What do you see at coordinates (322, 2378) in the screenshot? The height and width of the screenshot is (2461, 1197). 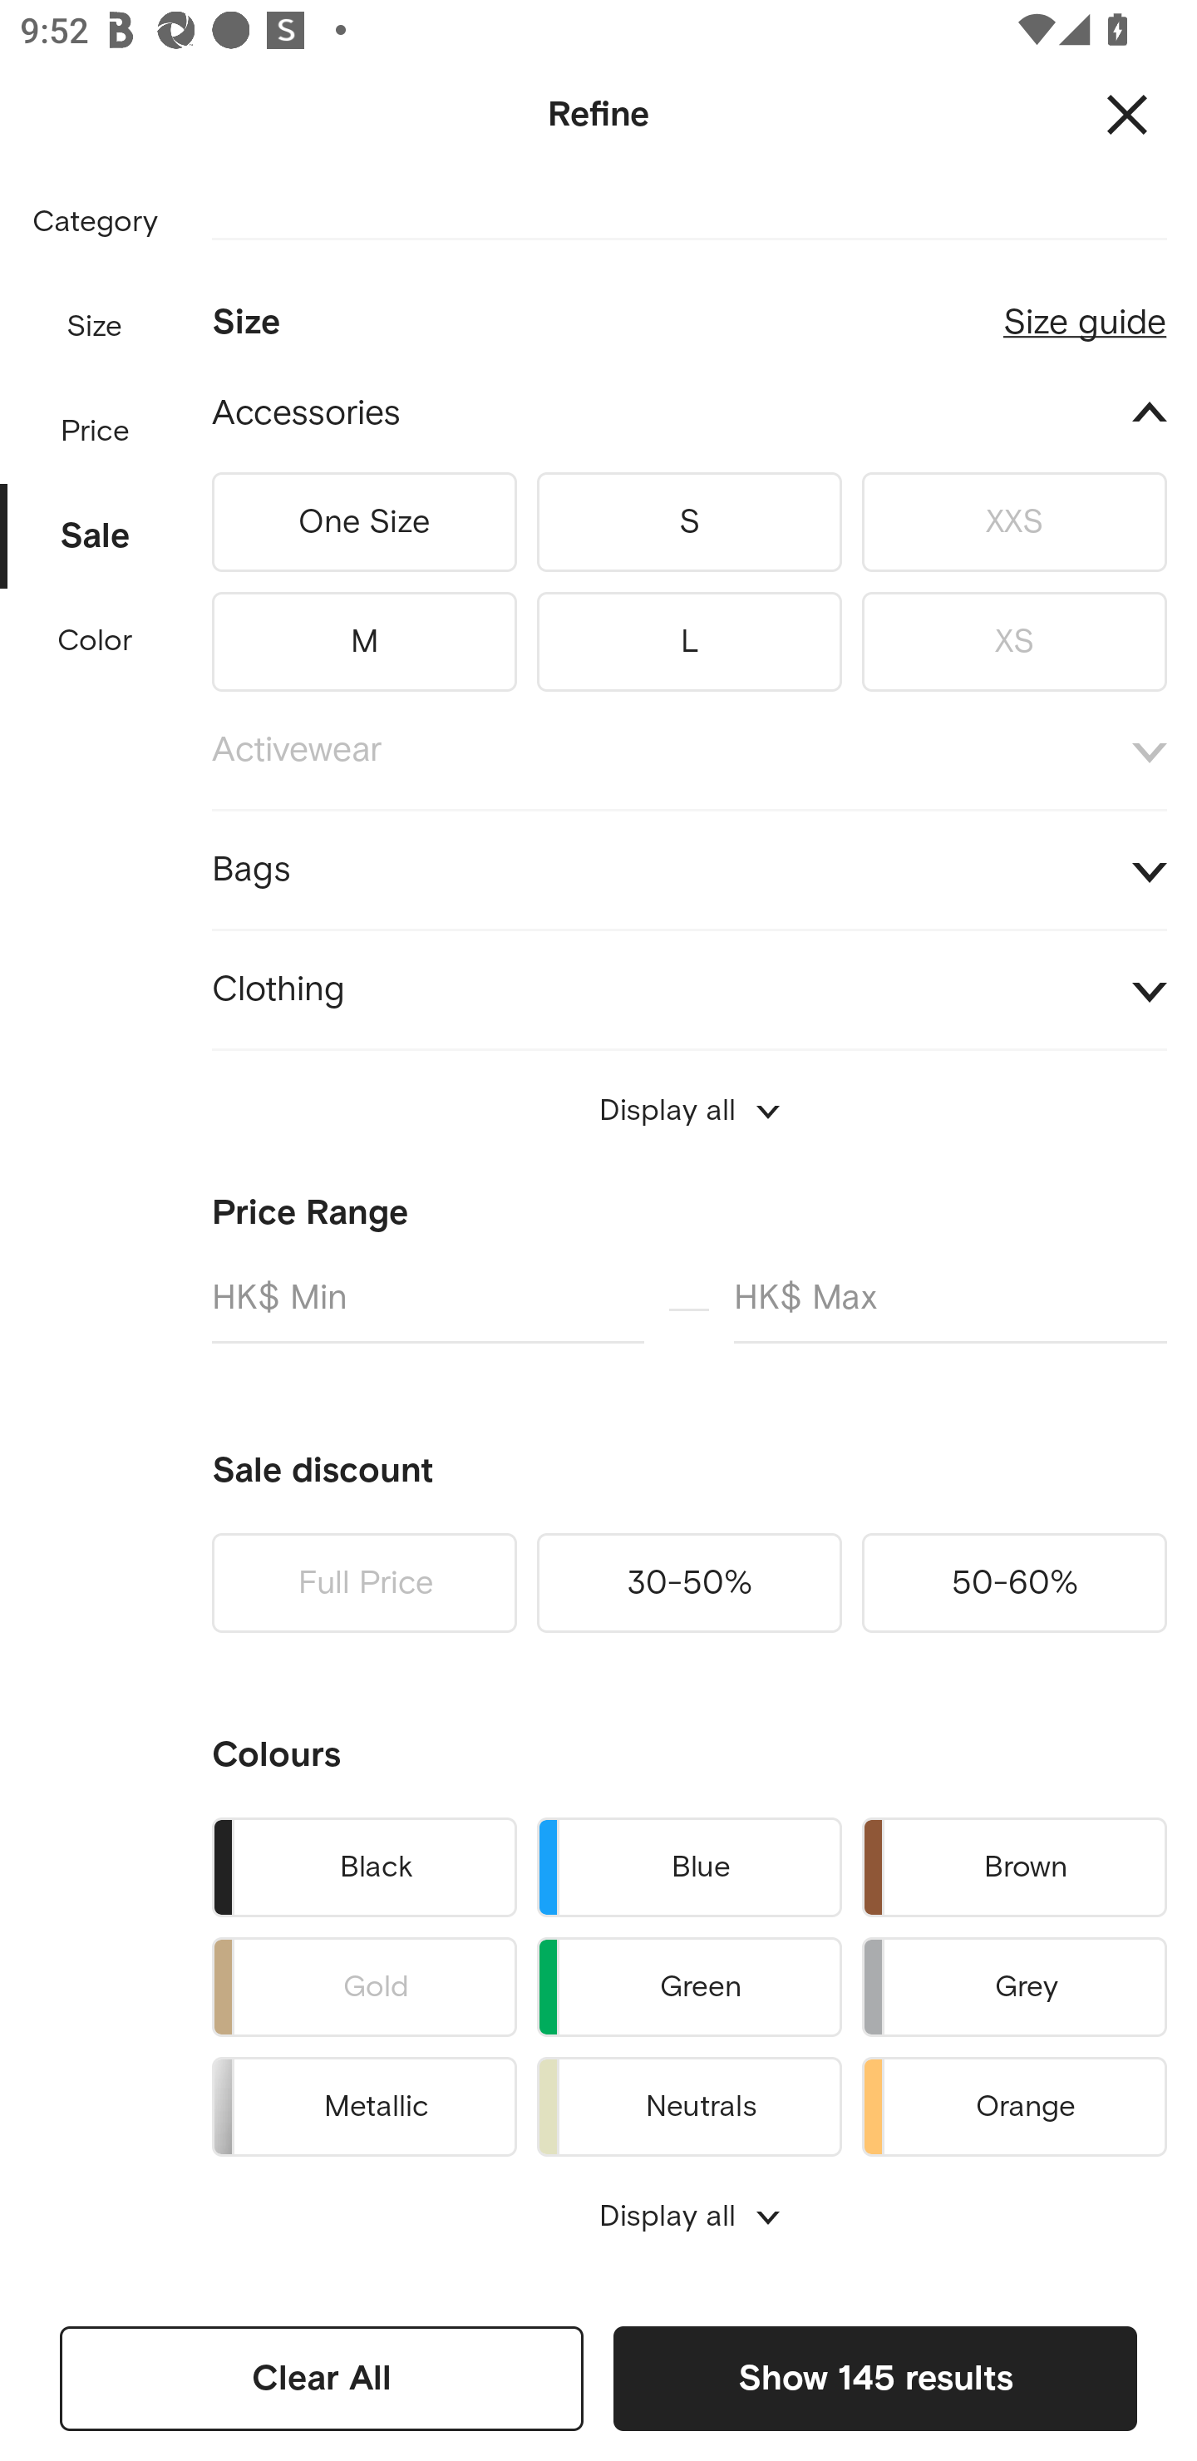 I see `Clear All` at bounding box center [322, 2378].